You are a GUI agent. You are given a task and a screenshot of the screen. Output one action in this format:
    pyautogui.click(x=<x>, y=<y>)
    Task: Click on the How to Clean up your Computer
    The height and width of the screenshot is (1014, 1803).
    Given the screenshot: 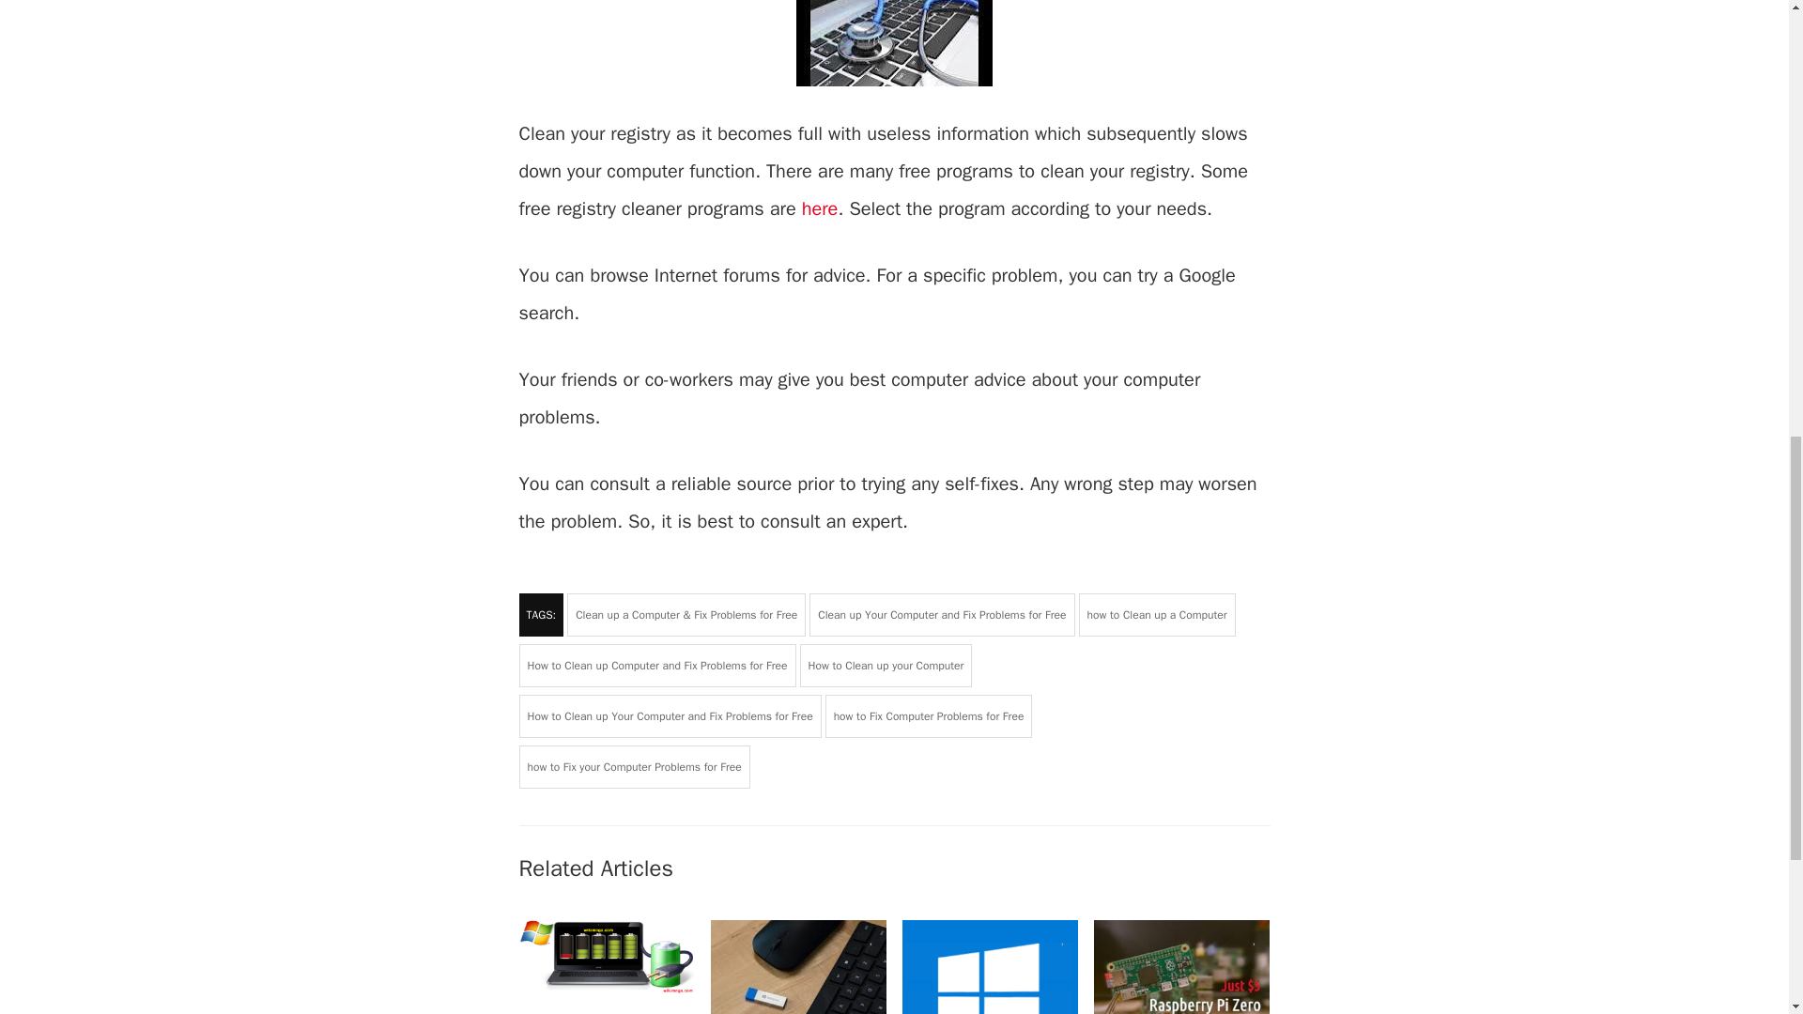 What is the action you would take?
    pyautogui.click(x=886, y=665)
    